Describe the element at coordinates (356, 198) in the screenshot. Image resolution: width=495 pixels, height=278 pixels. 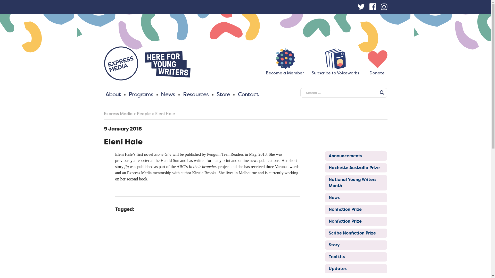
I see `News` at that location.